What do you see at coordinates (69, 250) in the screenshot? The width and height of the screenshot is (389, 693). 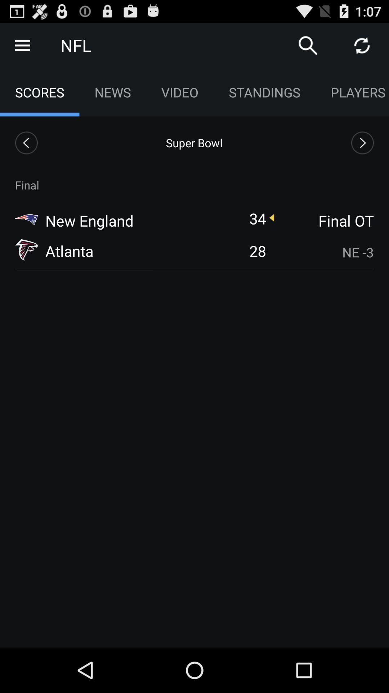 I see `launch icon to the left of 28 icon` at bounding box center [69, 250].